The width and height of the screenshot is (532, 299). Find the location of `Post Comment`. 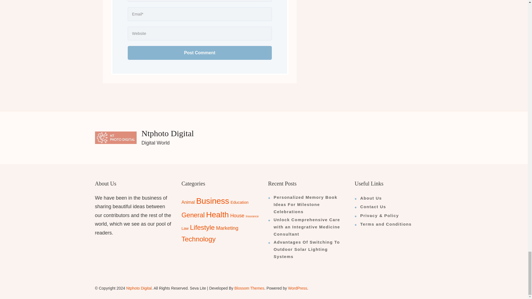

Post Comment is located at coordinates (199, 53).